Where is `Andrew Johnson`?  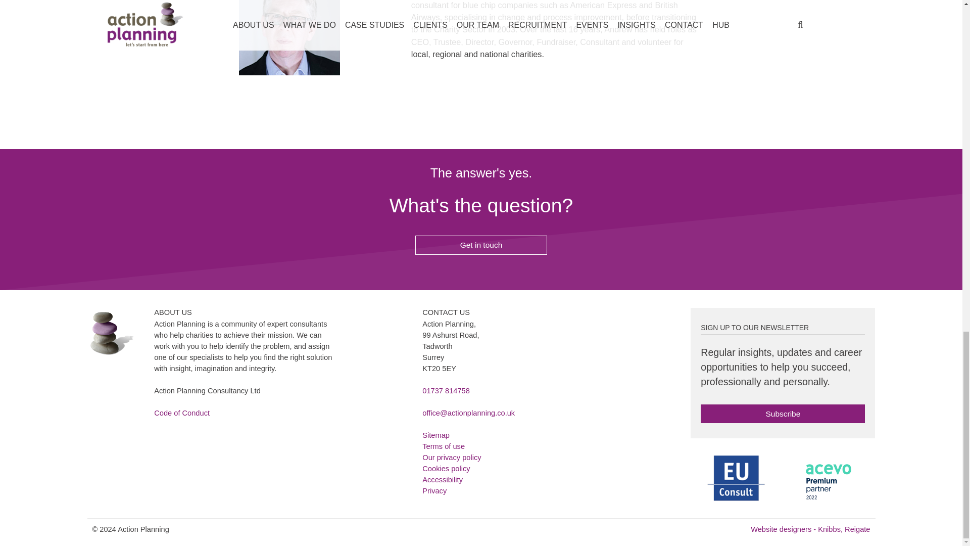 Andrew Johnson is located at coordinates (289, 37).